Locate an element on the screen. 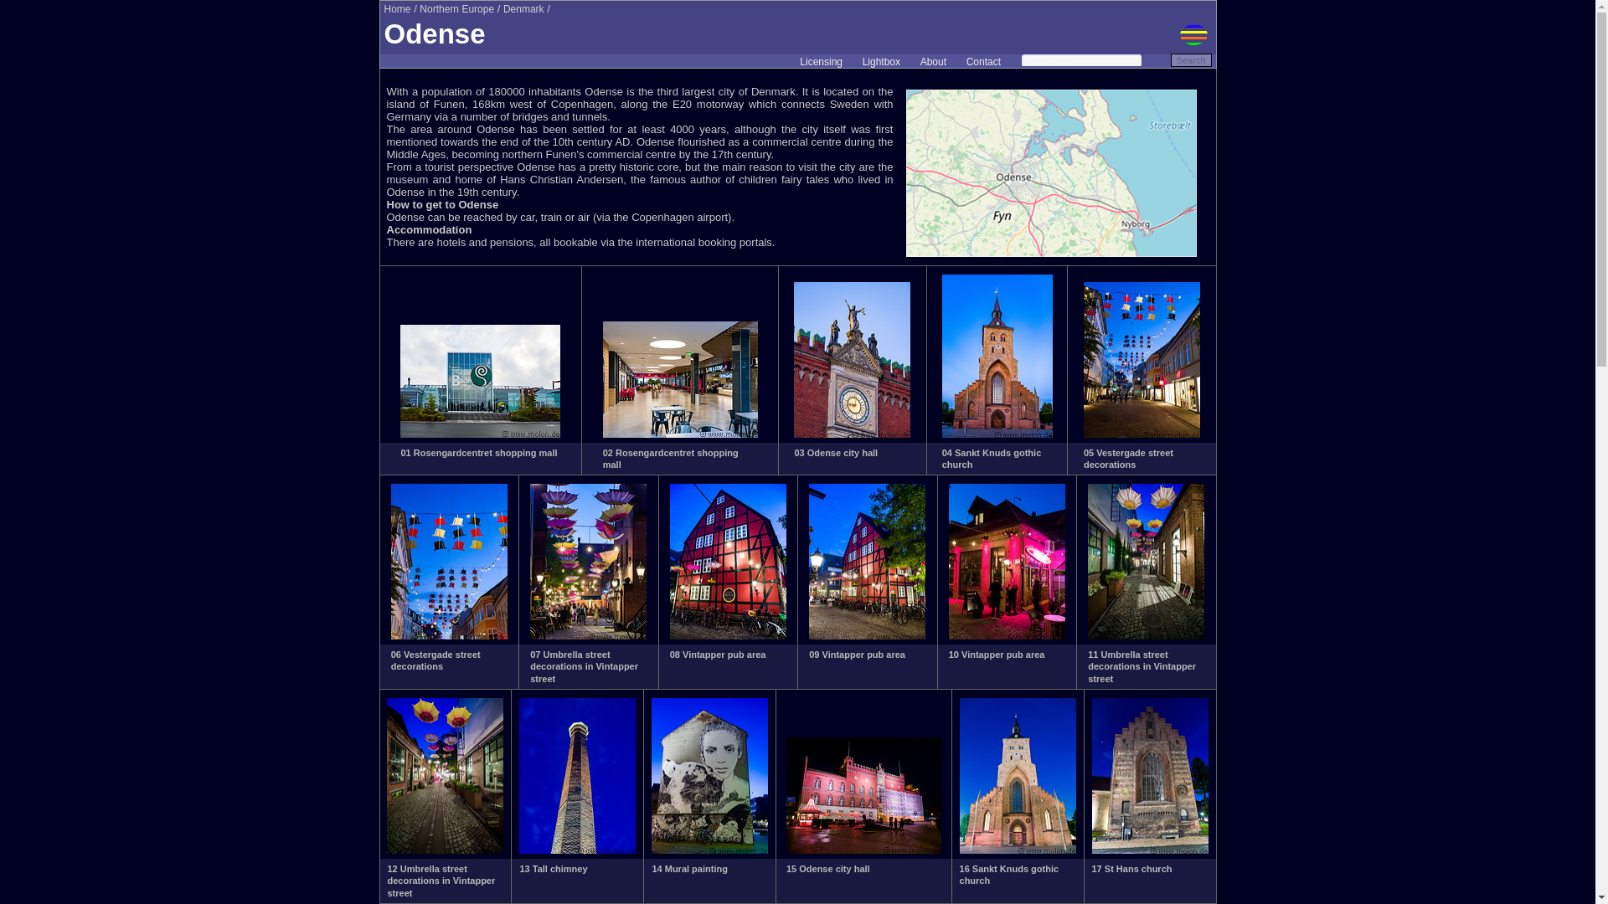  Image DK92141 - click to enlarge is located at coordinates (680, 434).